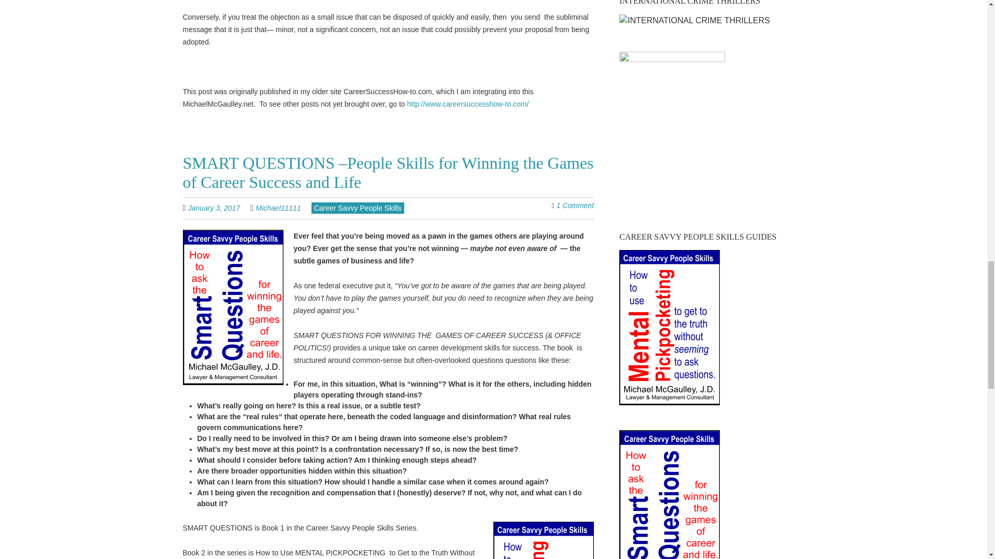  What do you see at coordinates (278, 208) in the screenshot?
I see `Michael11111` at bounding box center [278, 208].